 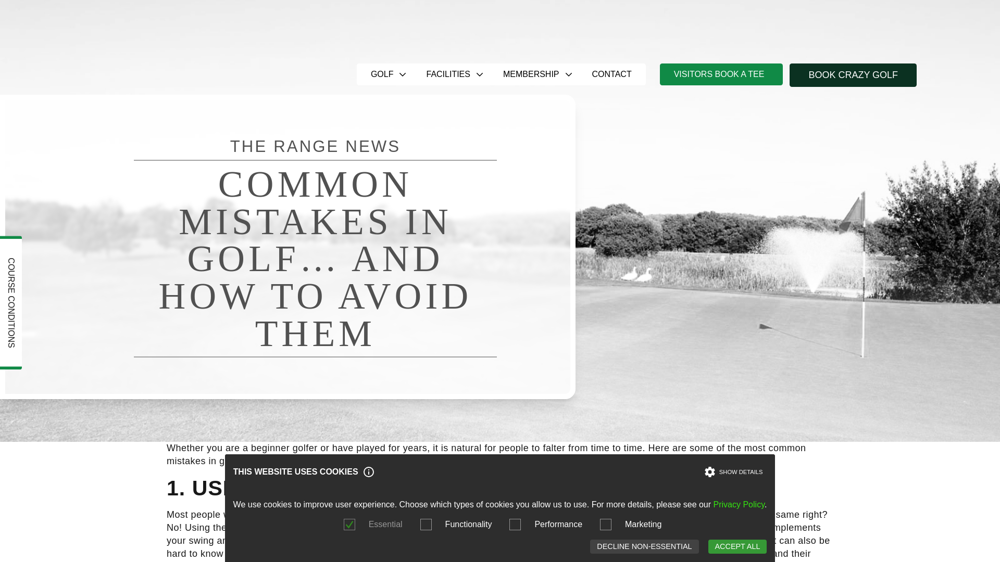 What do you see at coordinates (450, 74) in the screenshot?
I see `FACILITIES` at bounding box center [450, 74].